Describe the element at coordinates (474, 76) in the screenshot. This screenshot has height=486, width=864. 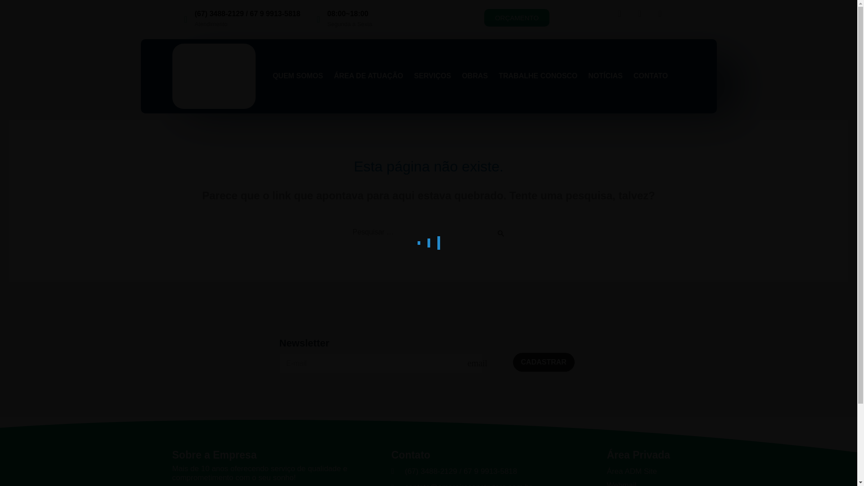
I see `OBRAS` at that location.